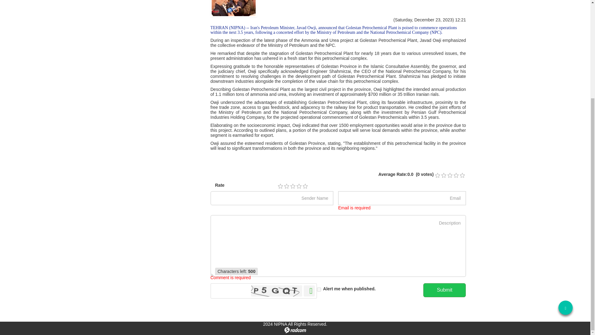 This screenshot has height=335, width=595. I want to click on 0, so click(462, 176).